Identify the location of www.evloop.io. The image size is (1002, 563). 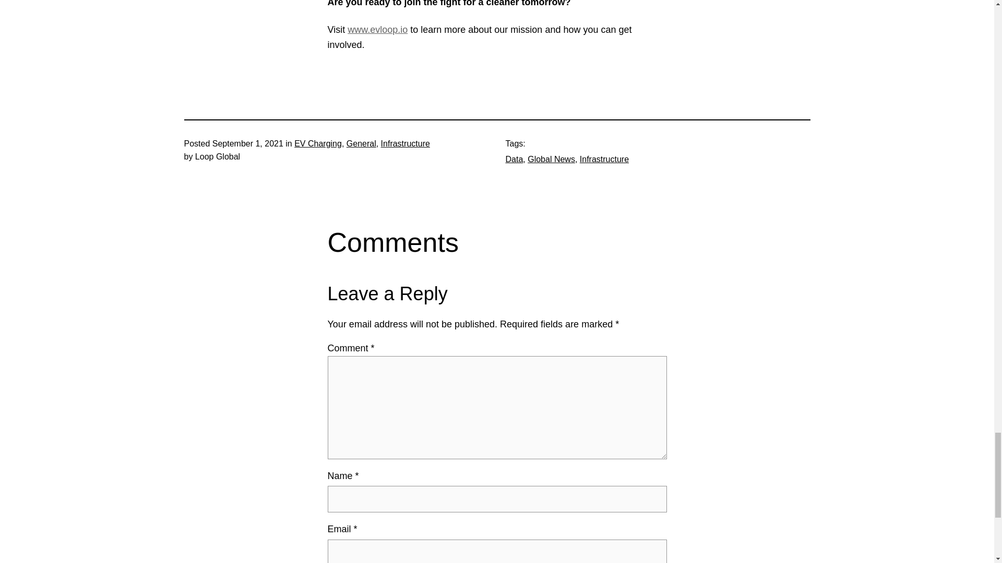
(378, 29).